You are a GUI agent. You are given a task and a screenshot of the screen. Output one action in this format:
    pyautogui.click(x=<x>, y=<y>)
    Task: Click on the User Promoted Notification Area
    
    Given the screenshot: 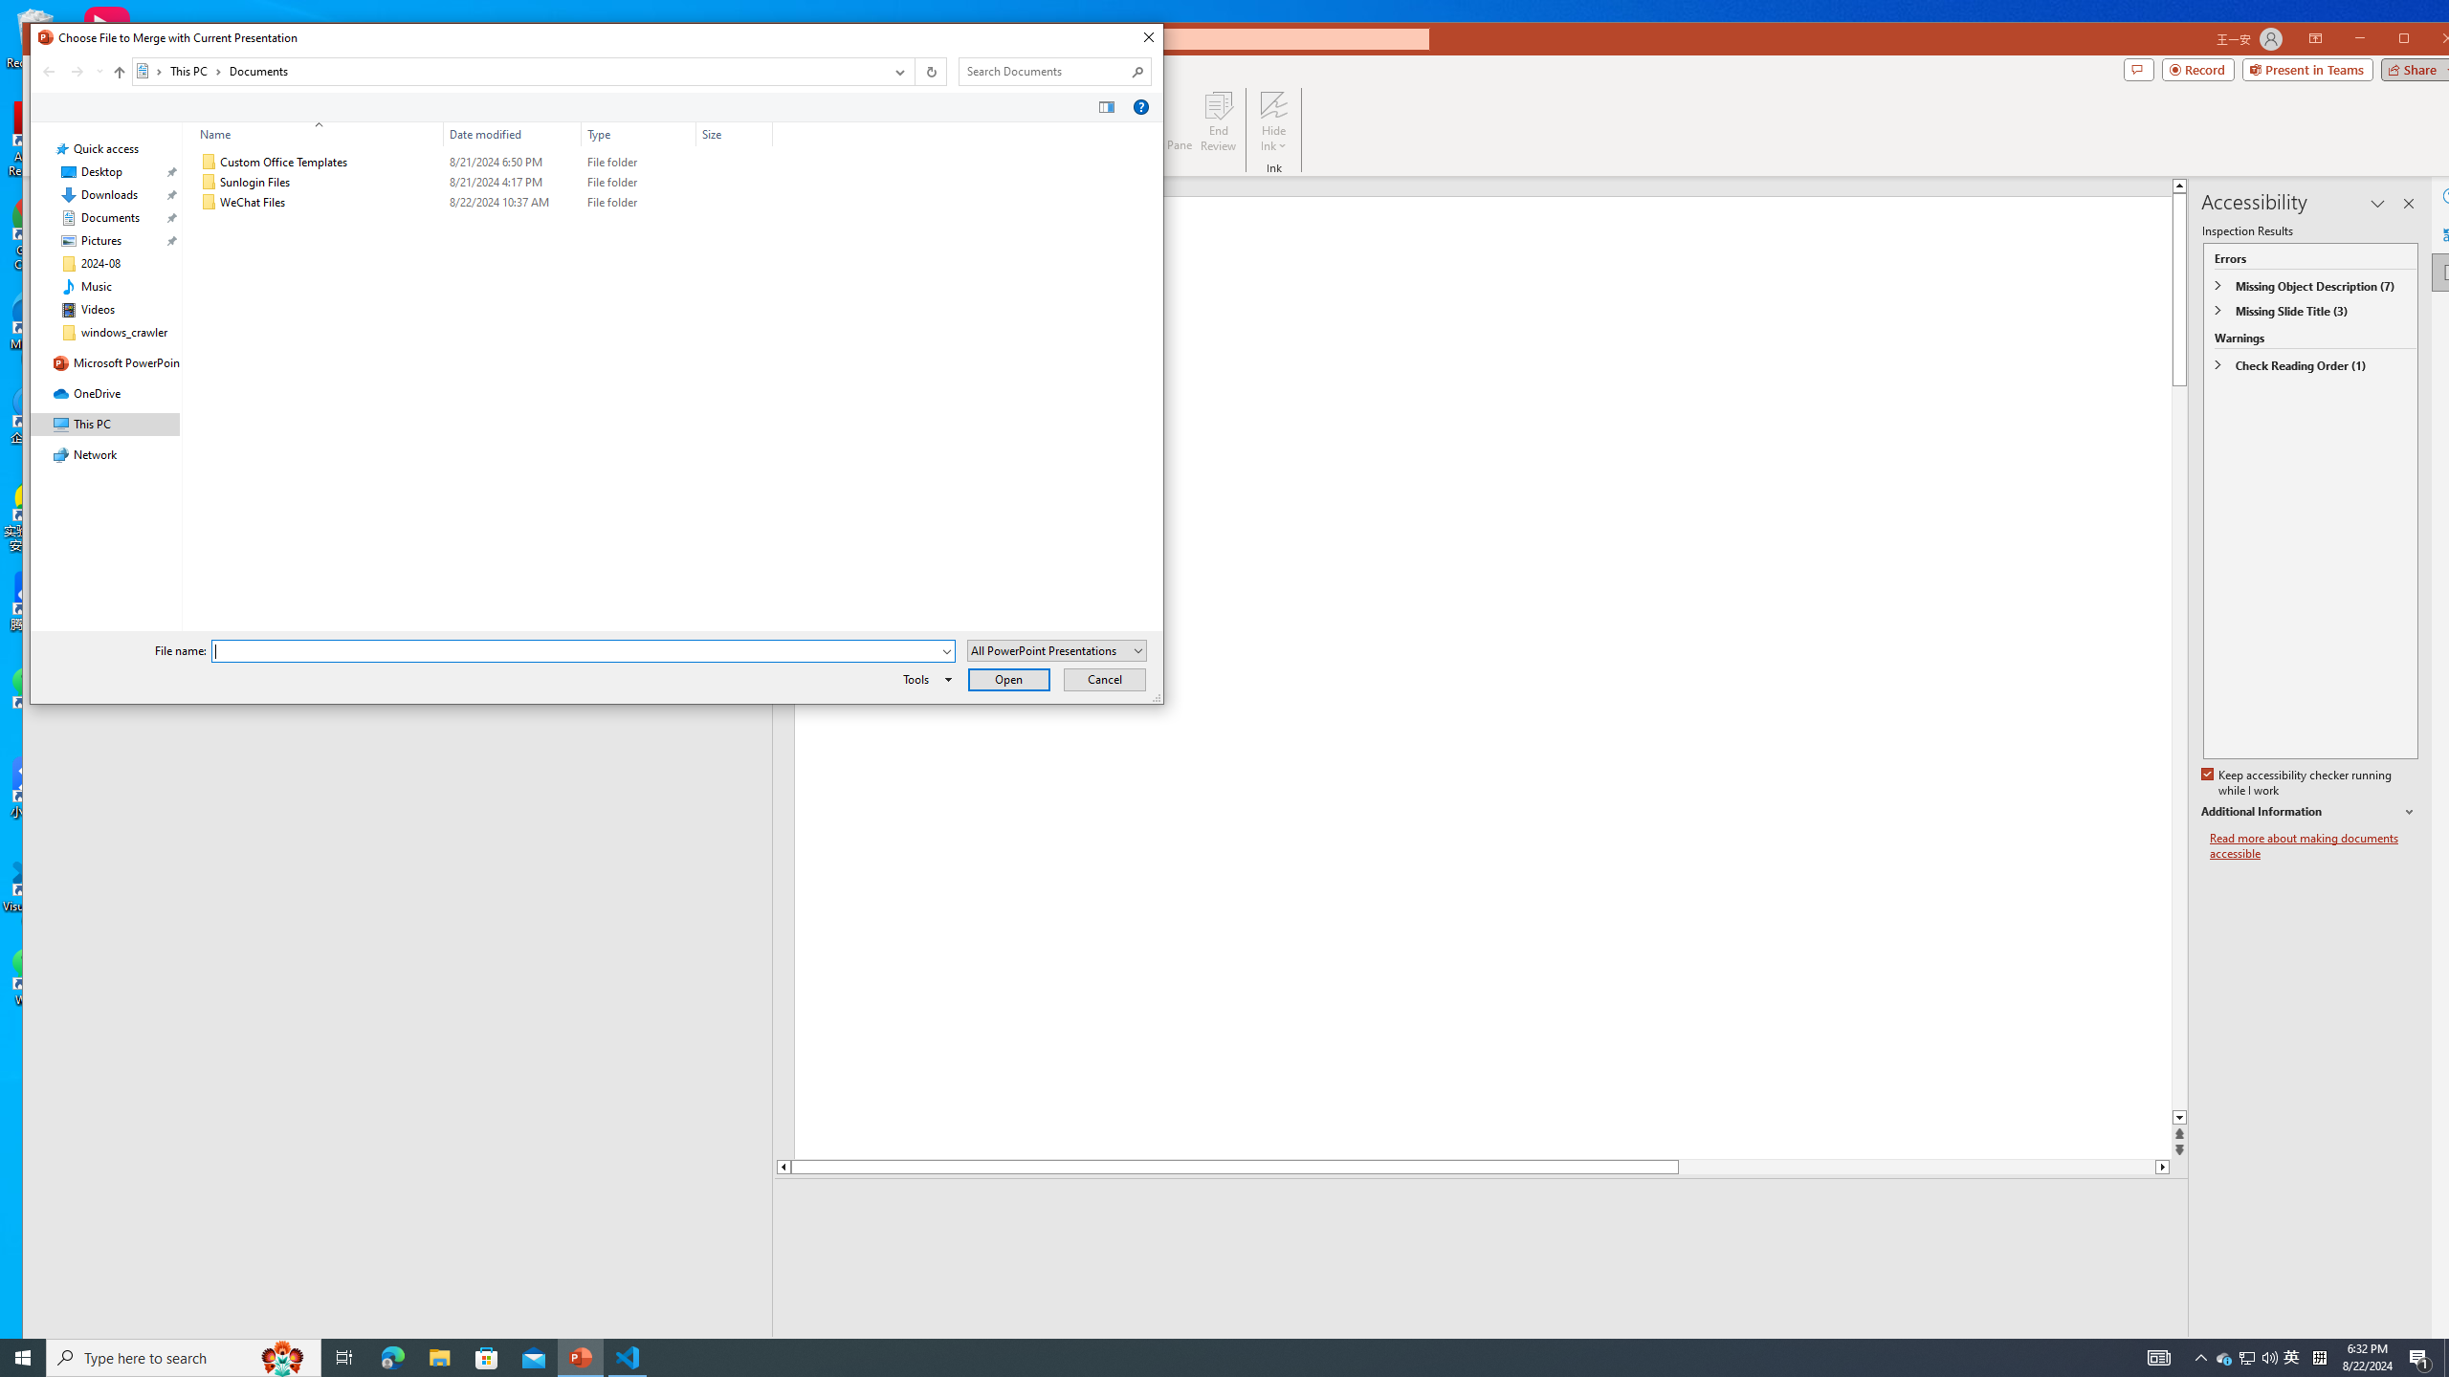 What is the action you would take?
    pyautogui.click(x=2248, y=1358)
    